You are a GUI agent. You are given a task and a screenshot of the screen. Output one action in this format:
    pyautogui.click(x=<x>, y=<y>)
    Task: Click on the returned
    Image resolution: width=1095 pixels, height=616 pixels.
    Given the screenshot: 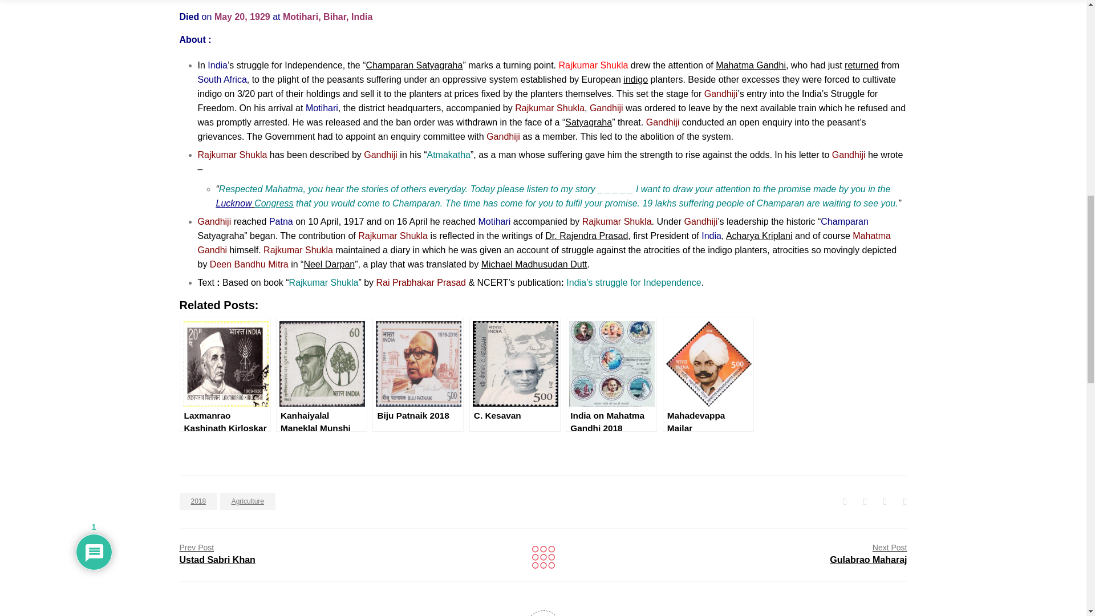 What is the action you would take?
    pyautogui.click(x=861, y=65)
    